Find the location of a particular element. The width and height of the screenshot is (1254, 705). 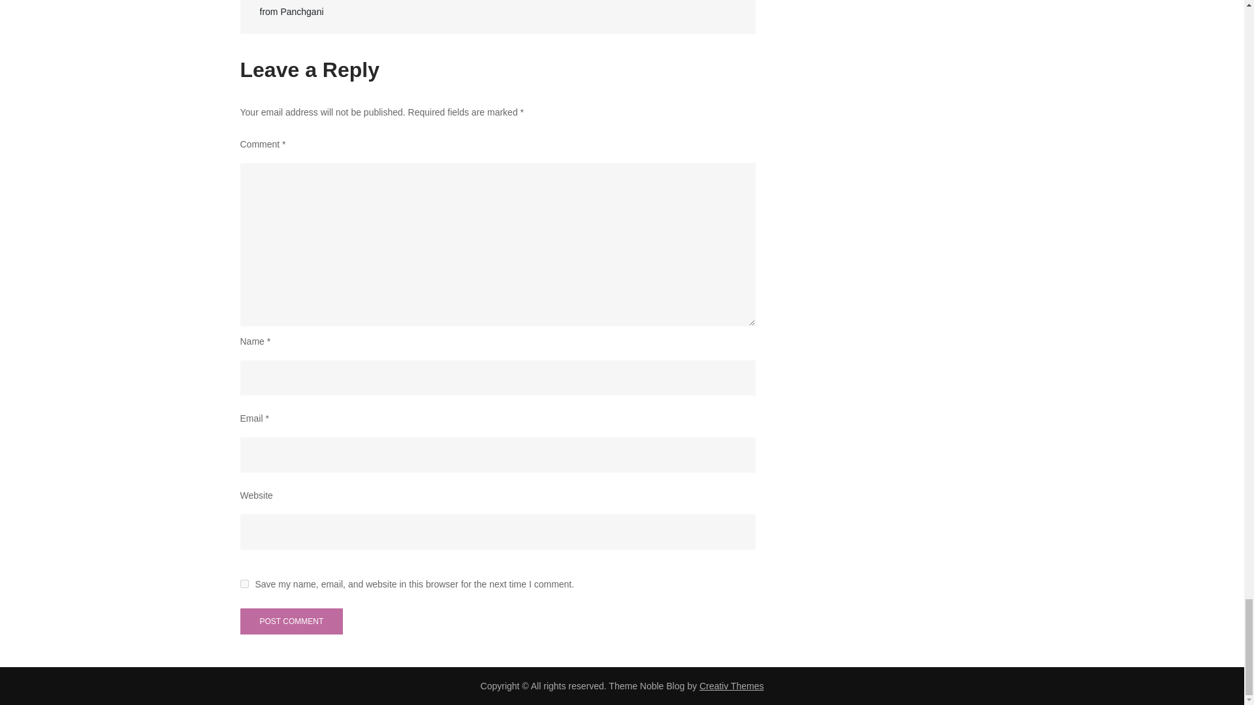

Post Comment is located at coordinates (292, 621).